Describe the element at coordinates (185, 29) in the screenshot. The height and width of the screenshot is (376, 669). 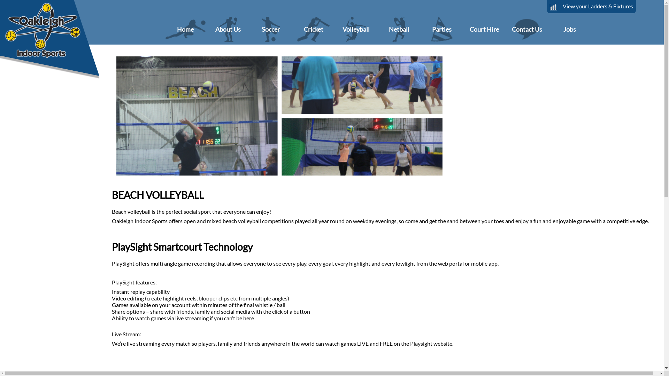
I see `Home` at that location.